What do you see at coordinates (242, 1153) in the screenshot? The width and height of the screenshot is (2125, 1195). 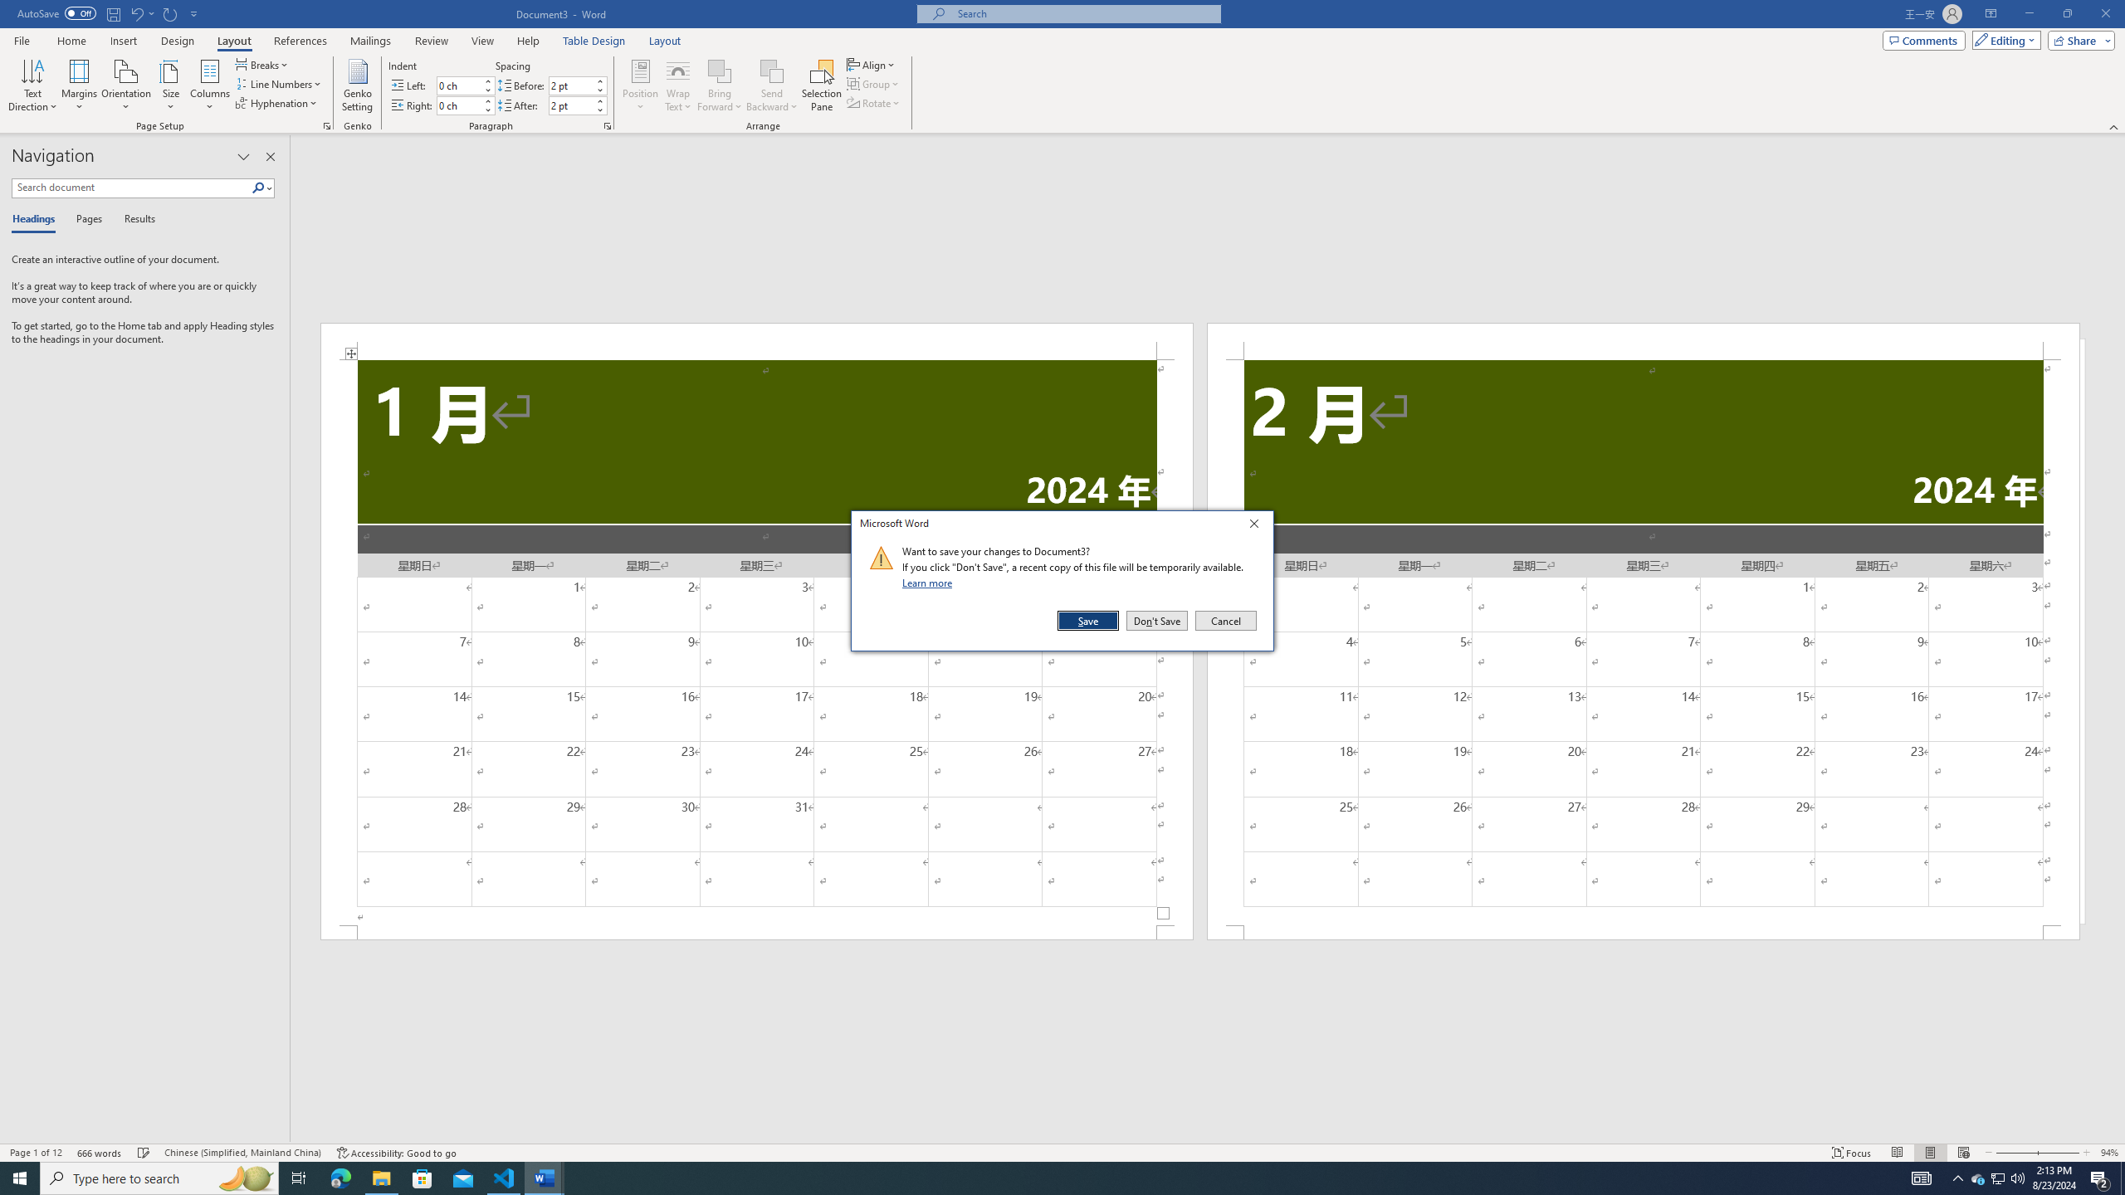 I see `Language Chinese (Simplified, Mainland China)` at bounding box center [242, 1153].